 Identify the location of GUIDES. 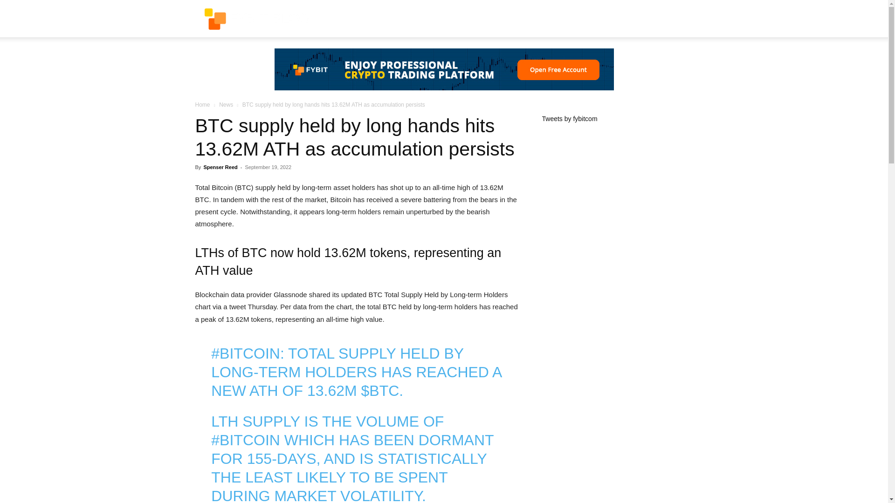
(385, 19).